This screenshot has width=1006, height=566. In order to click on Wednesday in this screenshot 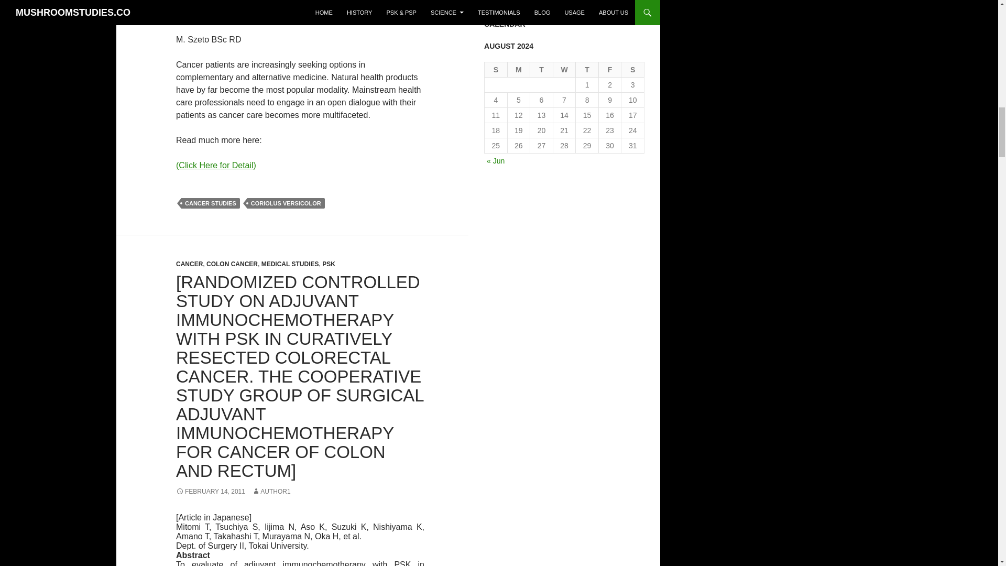, I will do `click(565, 69)`.